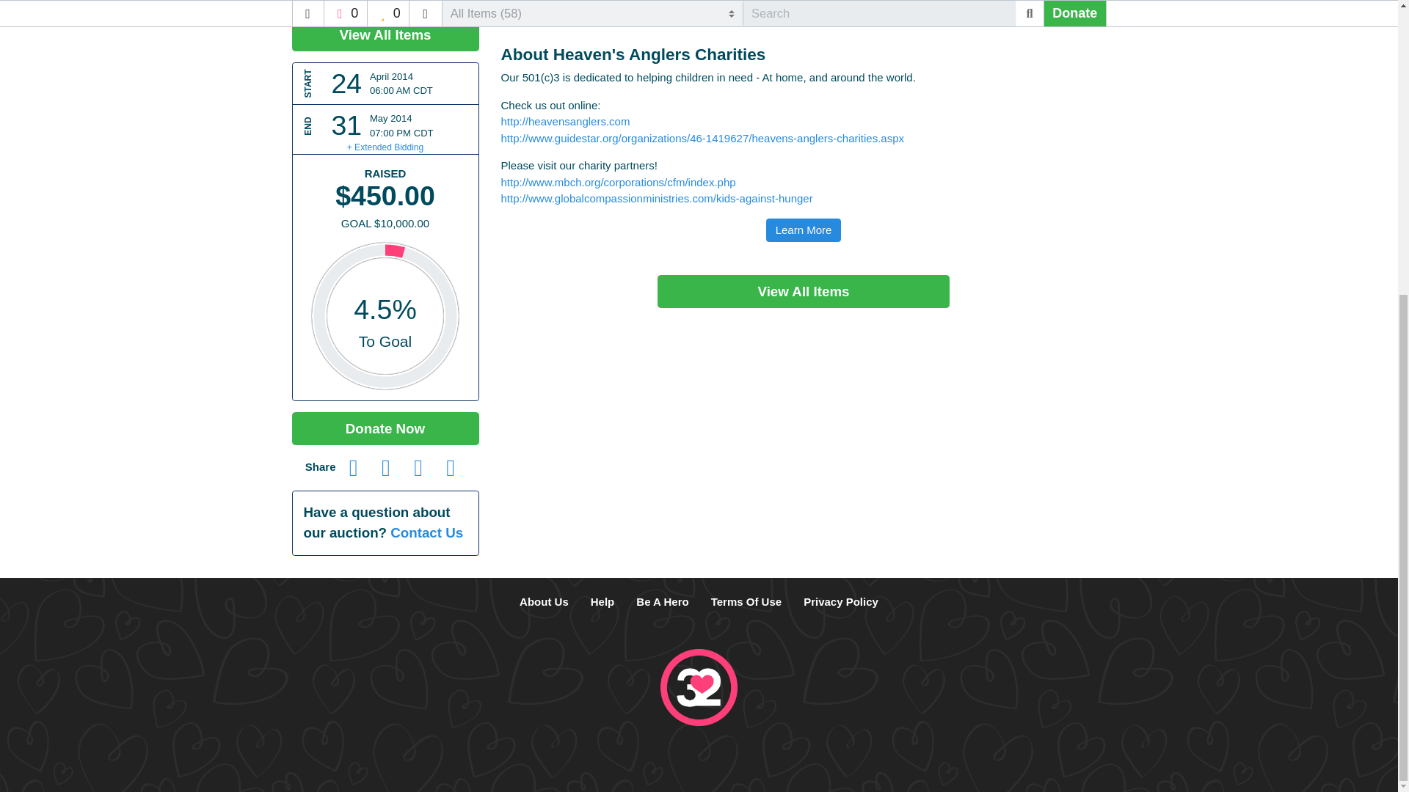 The image size is (1409, 792). Describe the element at coordinates (450, 466) in the screenshot. I see `Share QR Code` at that location.